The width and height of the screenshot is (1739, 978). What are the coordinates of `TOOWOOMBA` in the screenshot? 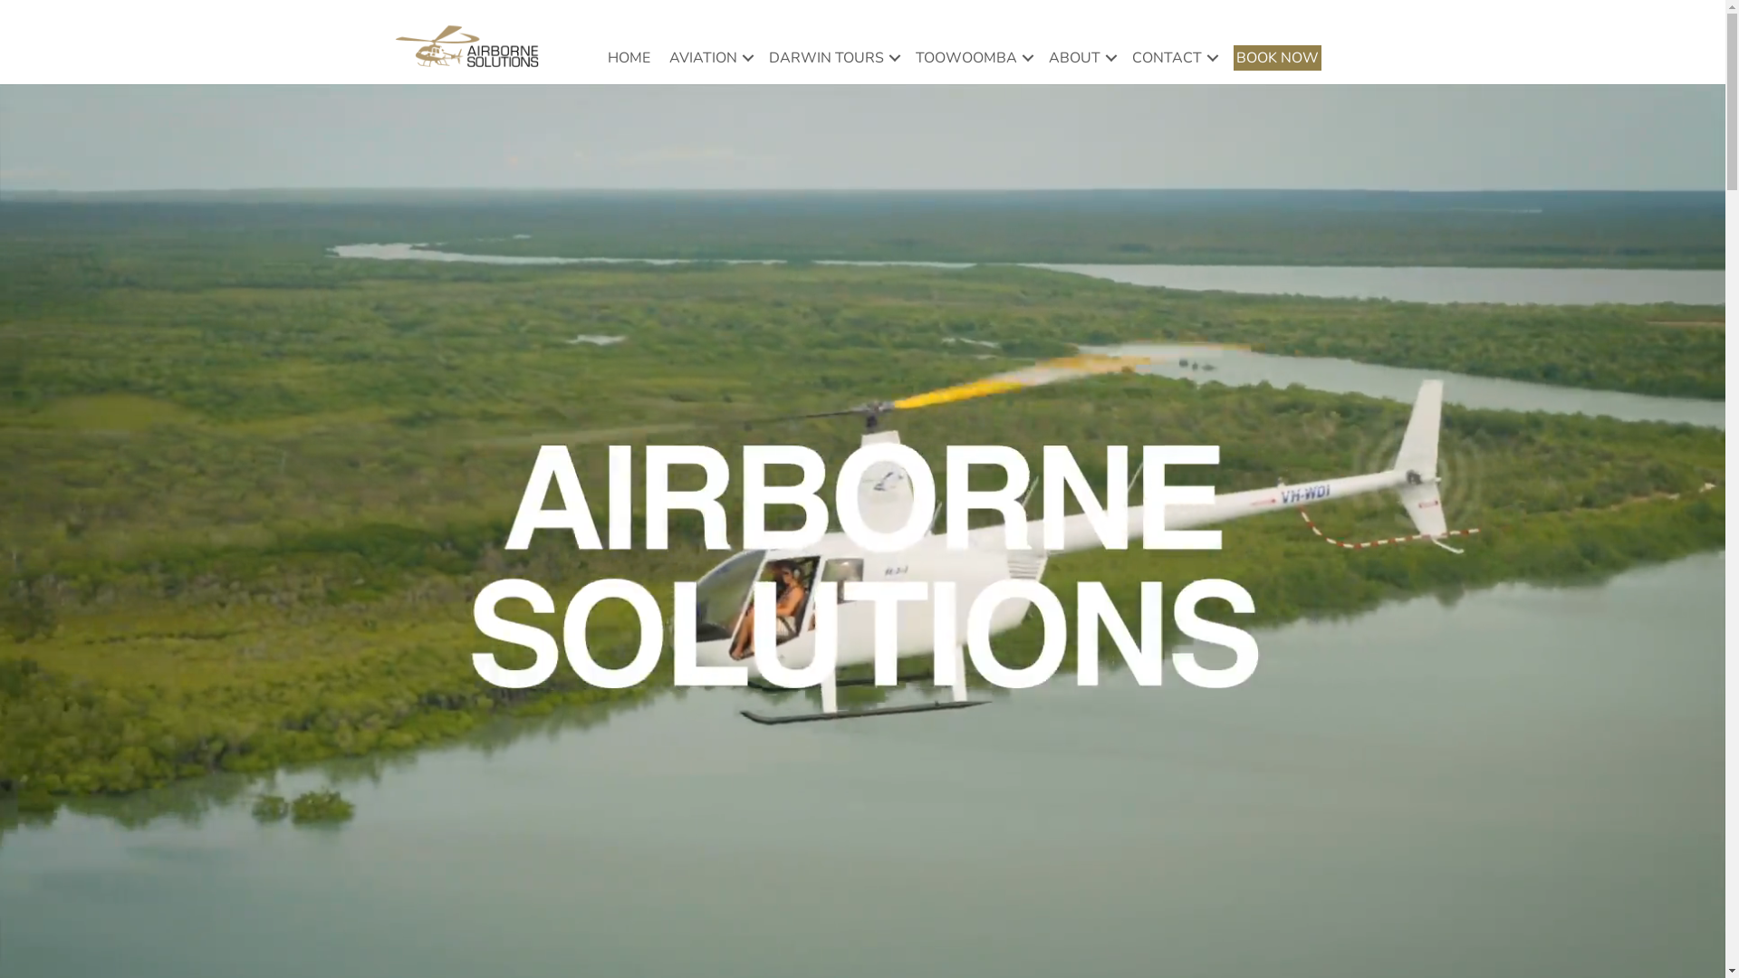 It's located at (973, 58).